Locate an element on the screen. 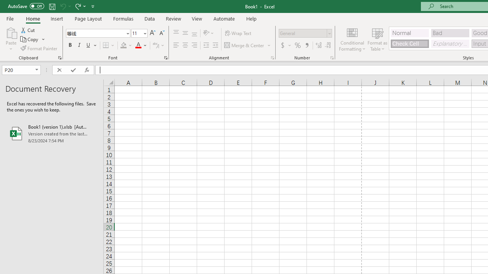  Comma Style is located at coordinates (307, 46).